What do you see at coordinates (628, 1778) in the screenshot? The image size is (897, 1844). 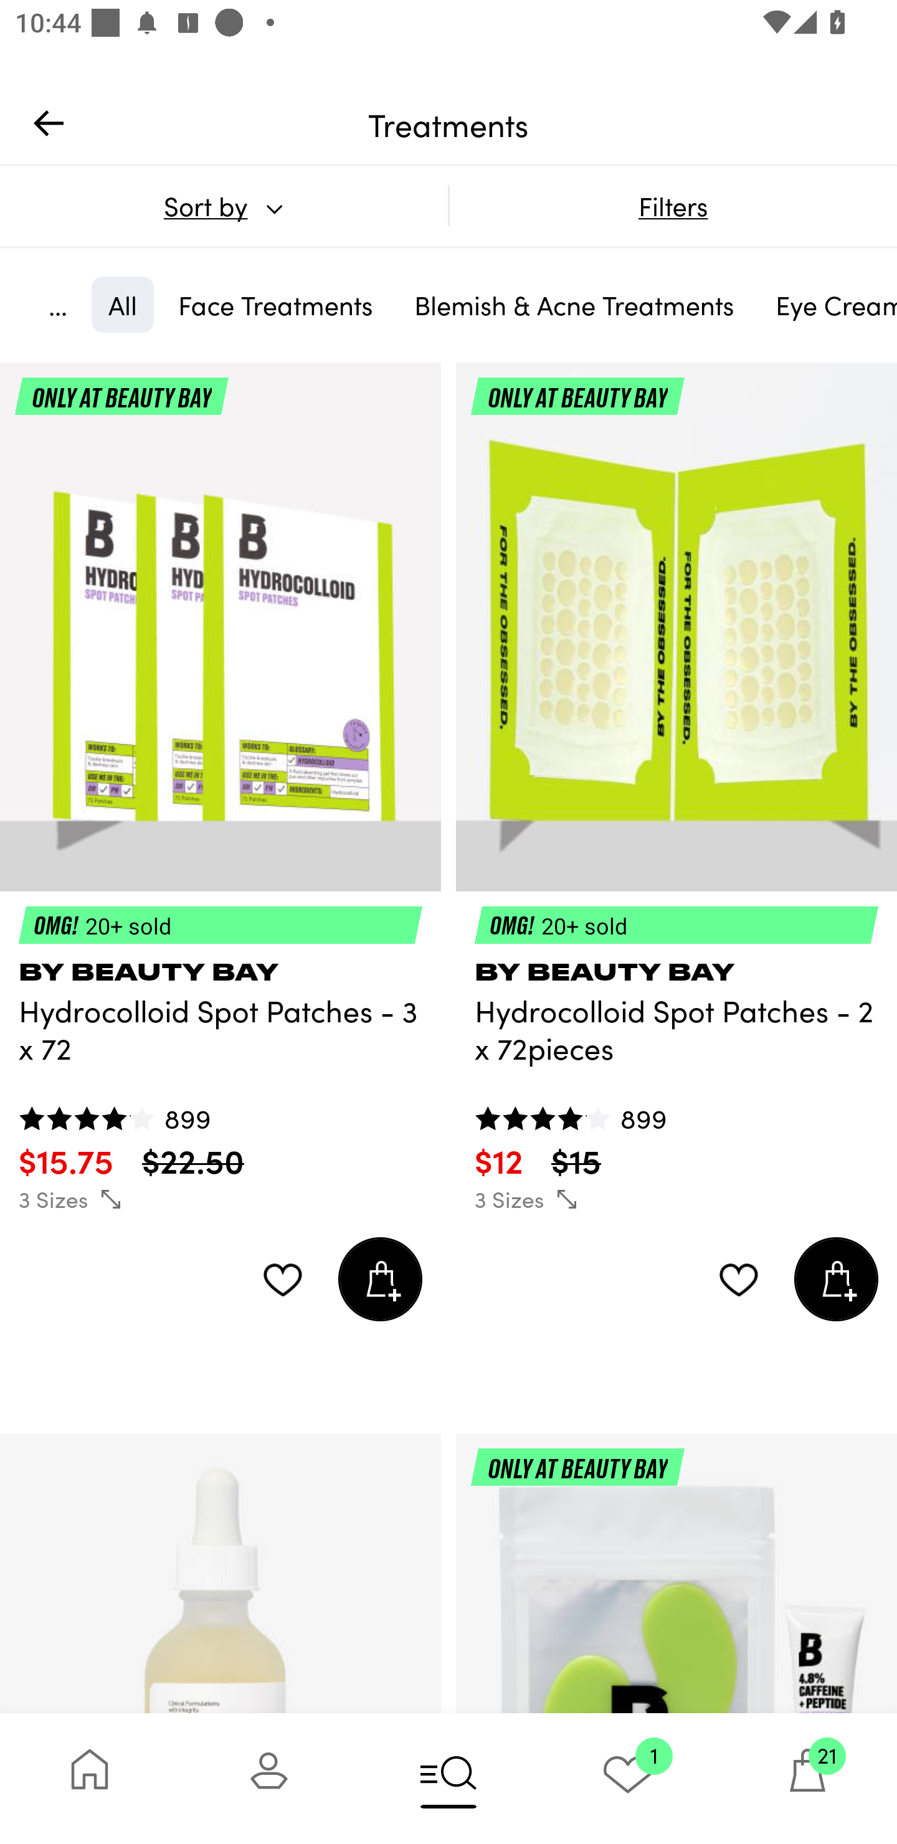 I see `1` at bounding box center [628, 1778].